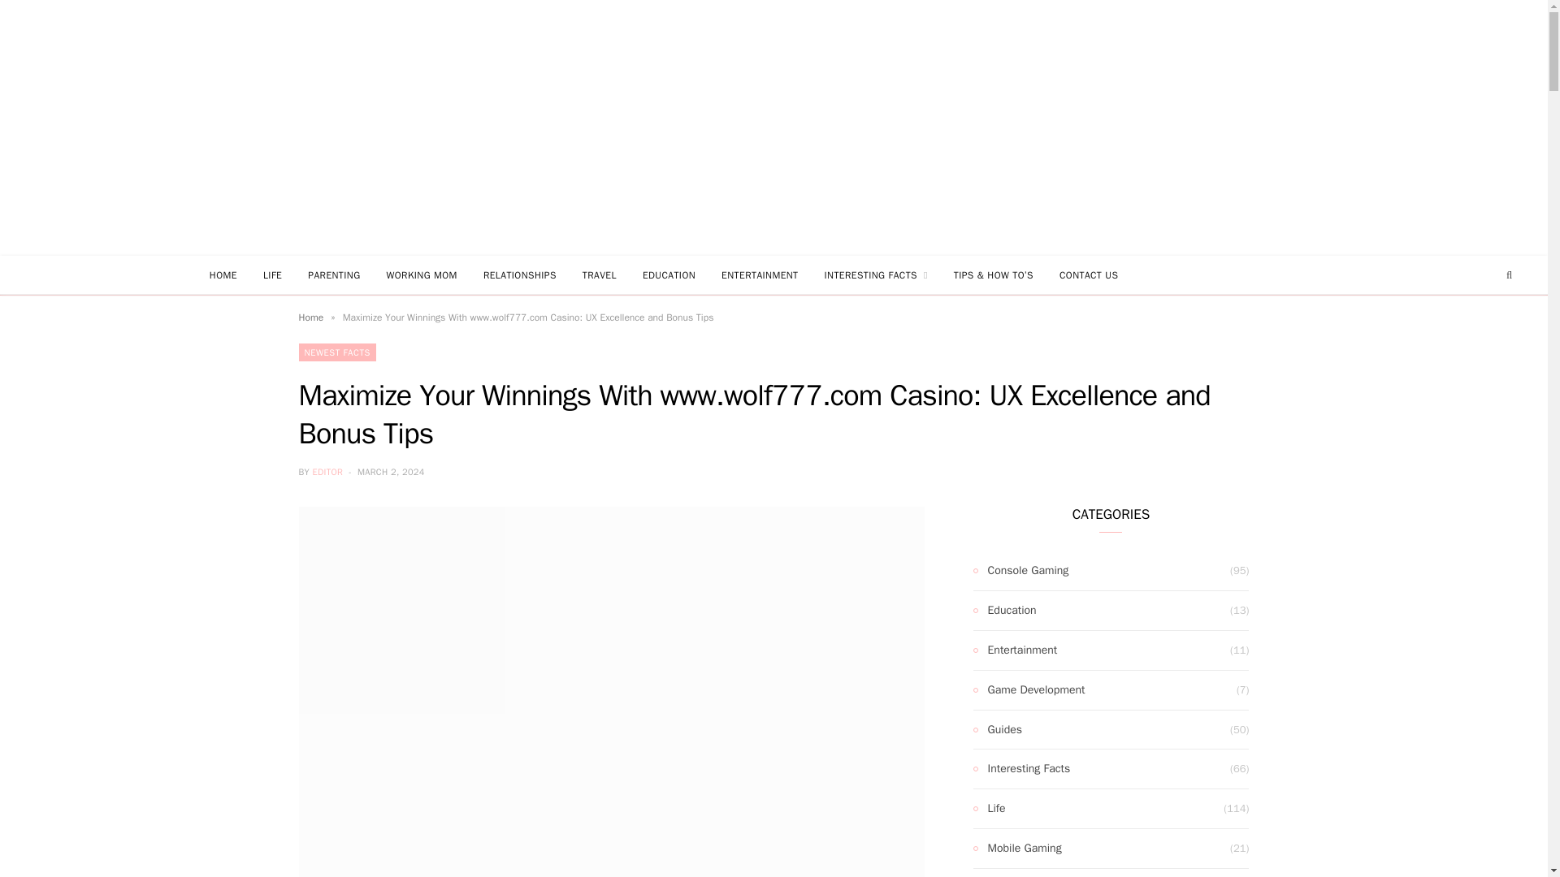  What do you see at coordinates (422, 274) in the screenshot?
I see `WORKING MOM` at bounding box center [422, 274].